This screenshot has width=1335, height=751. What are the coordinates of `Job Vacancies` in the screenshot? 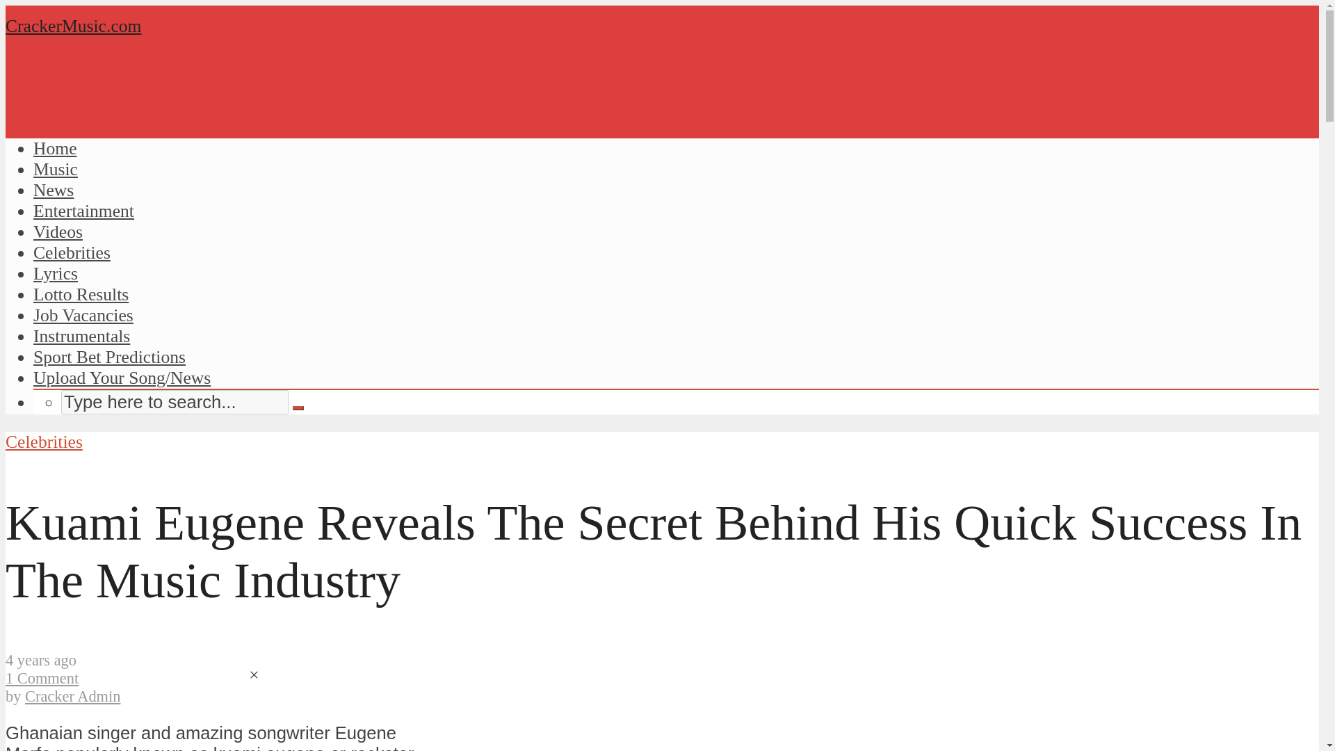 It's located at (83, 314).